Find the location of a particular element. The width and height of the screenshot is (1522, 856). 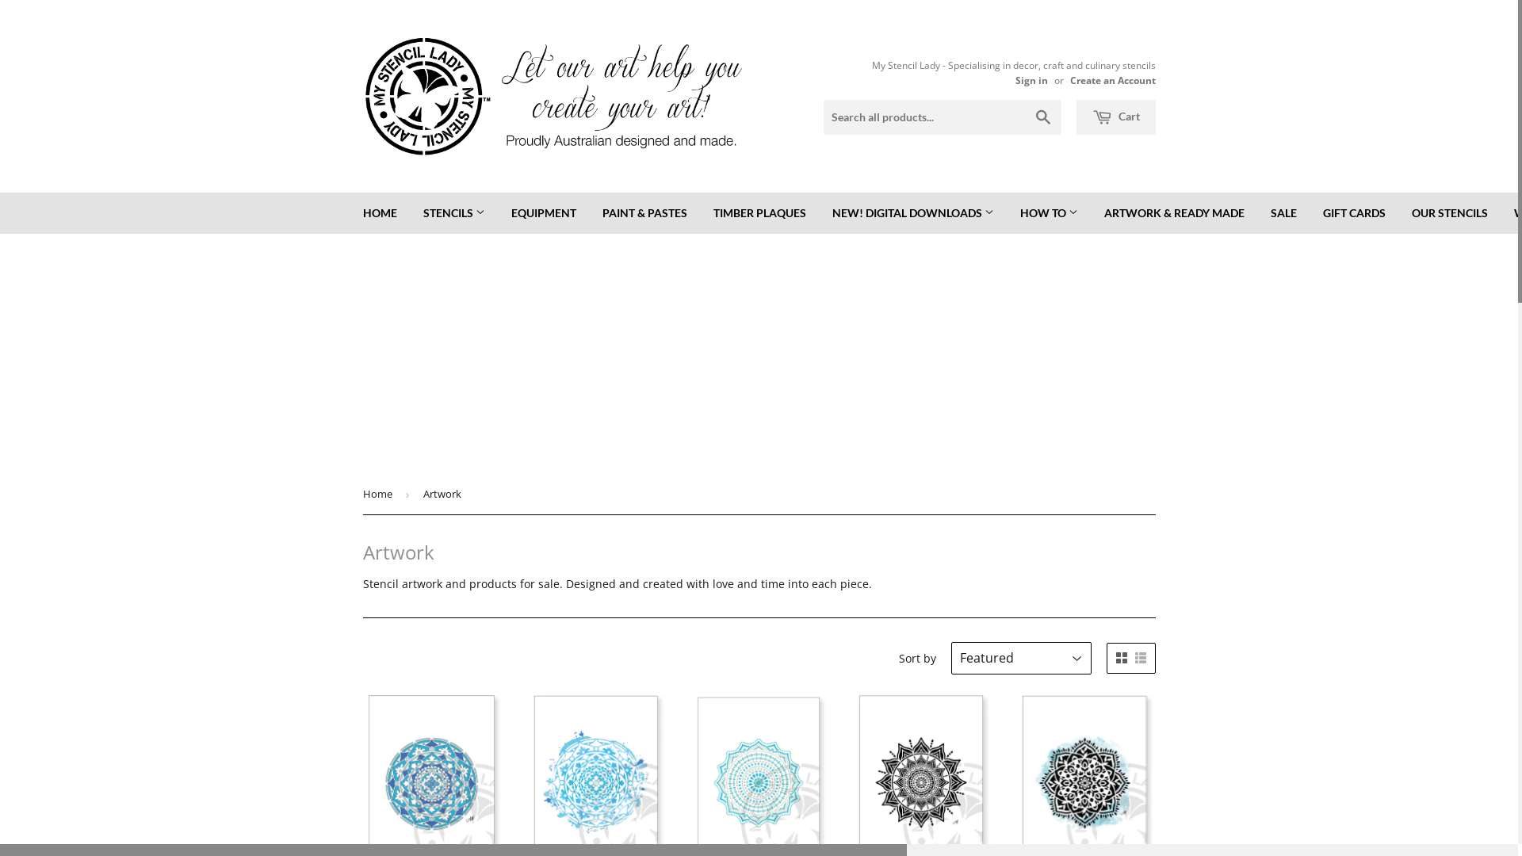

TIMBER PLAQUES is located at coordinates (759, 212).